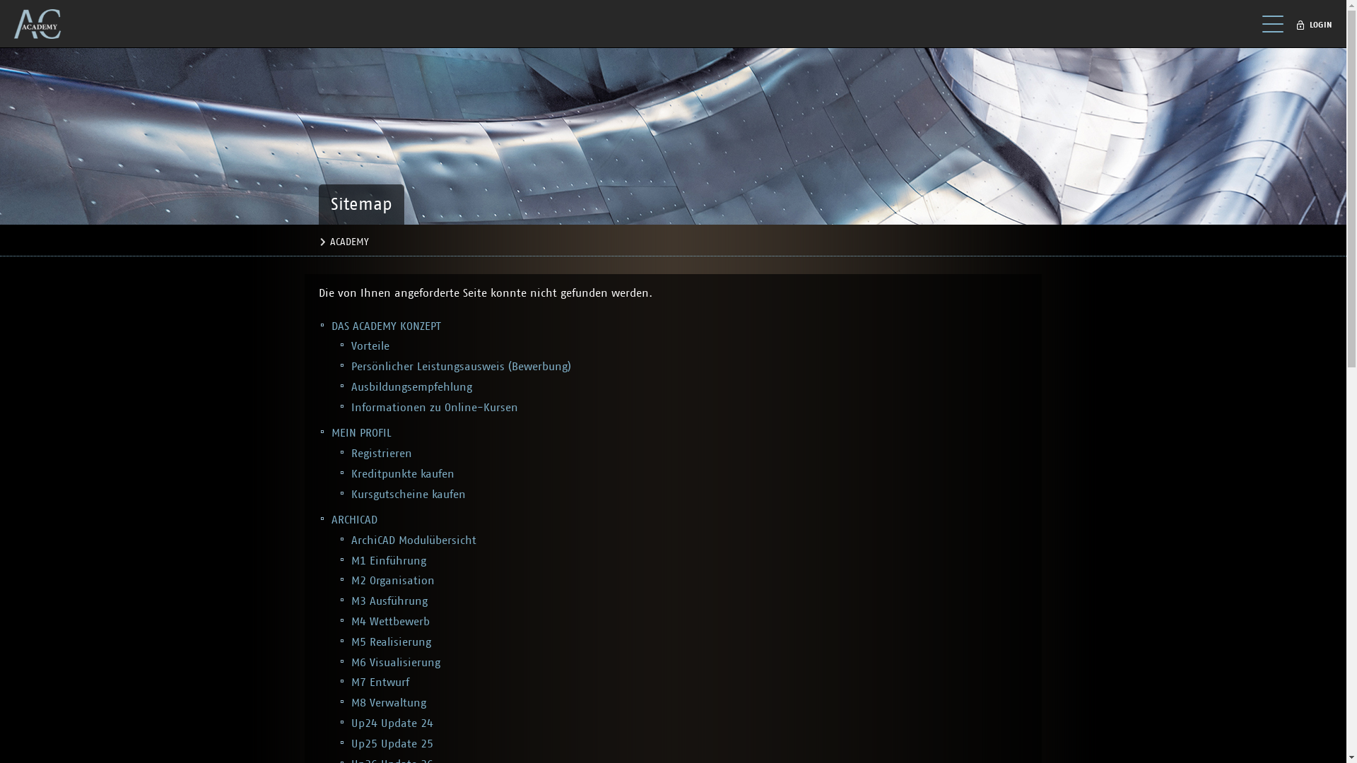  I want to click on Informationen zu Online-Kursen, so click(435, 408).